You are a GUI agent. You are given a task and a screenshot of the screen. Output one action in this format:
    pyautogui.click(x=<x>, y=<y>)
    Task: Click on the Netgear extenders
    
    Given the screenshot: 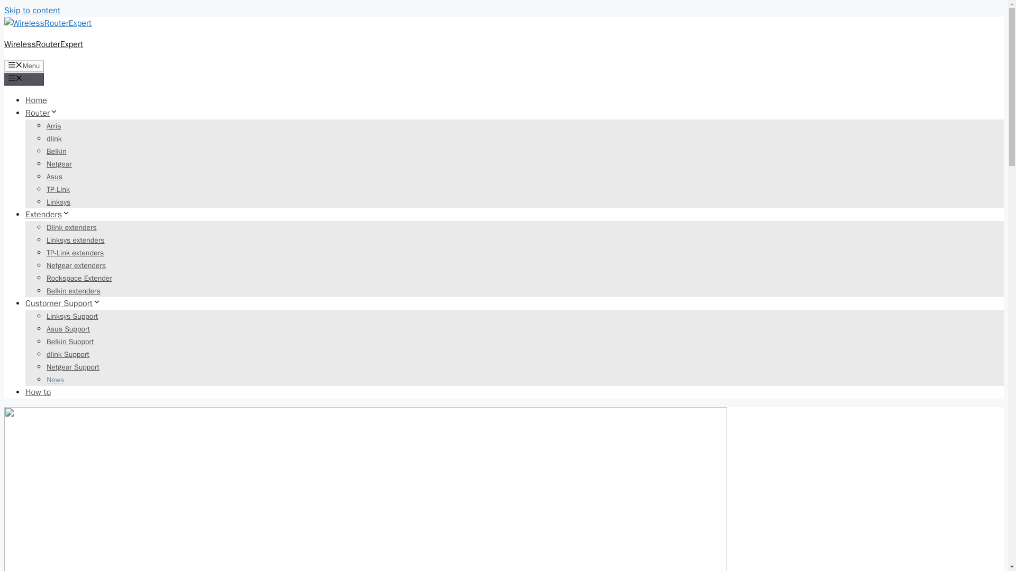 What is the action you would take?
    pyautogui.click(x=76, y=265)
    